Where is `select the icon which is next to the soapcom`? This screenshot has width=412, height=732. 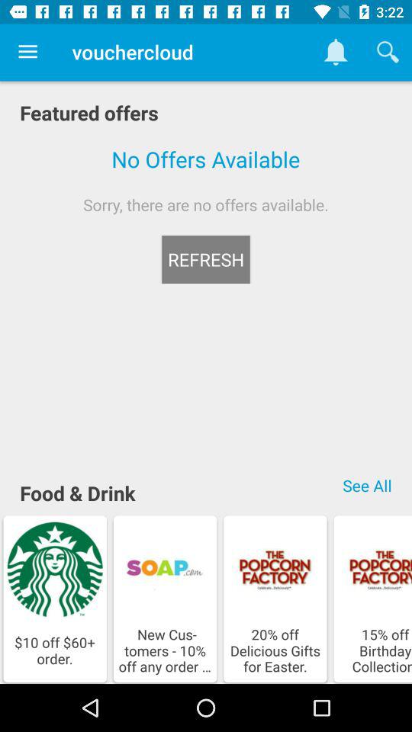
select the icon which is next to the soapcom is located at coordinates (275, 570).